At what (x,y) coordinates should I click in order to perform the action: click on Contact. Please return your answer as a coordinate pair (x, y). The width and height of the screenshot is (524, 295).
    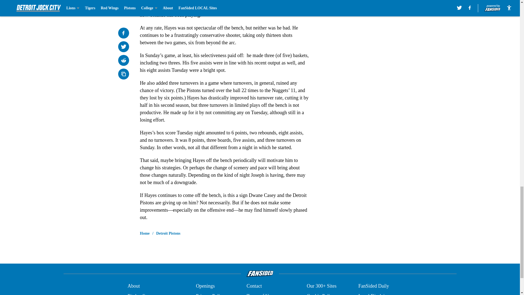
    Looking at the image, I should click on (254, 286).